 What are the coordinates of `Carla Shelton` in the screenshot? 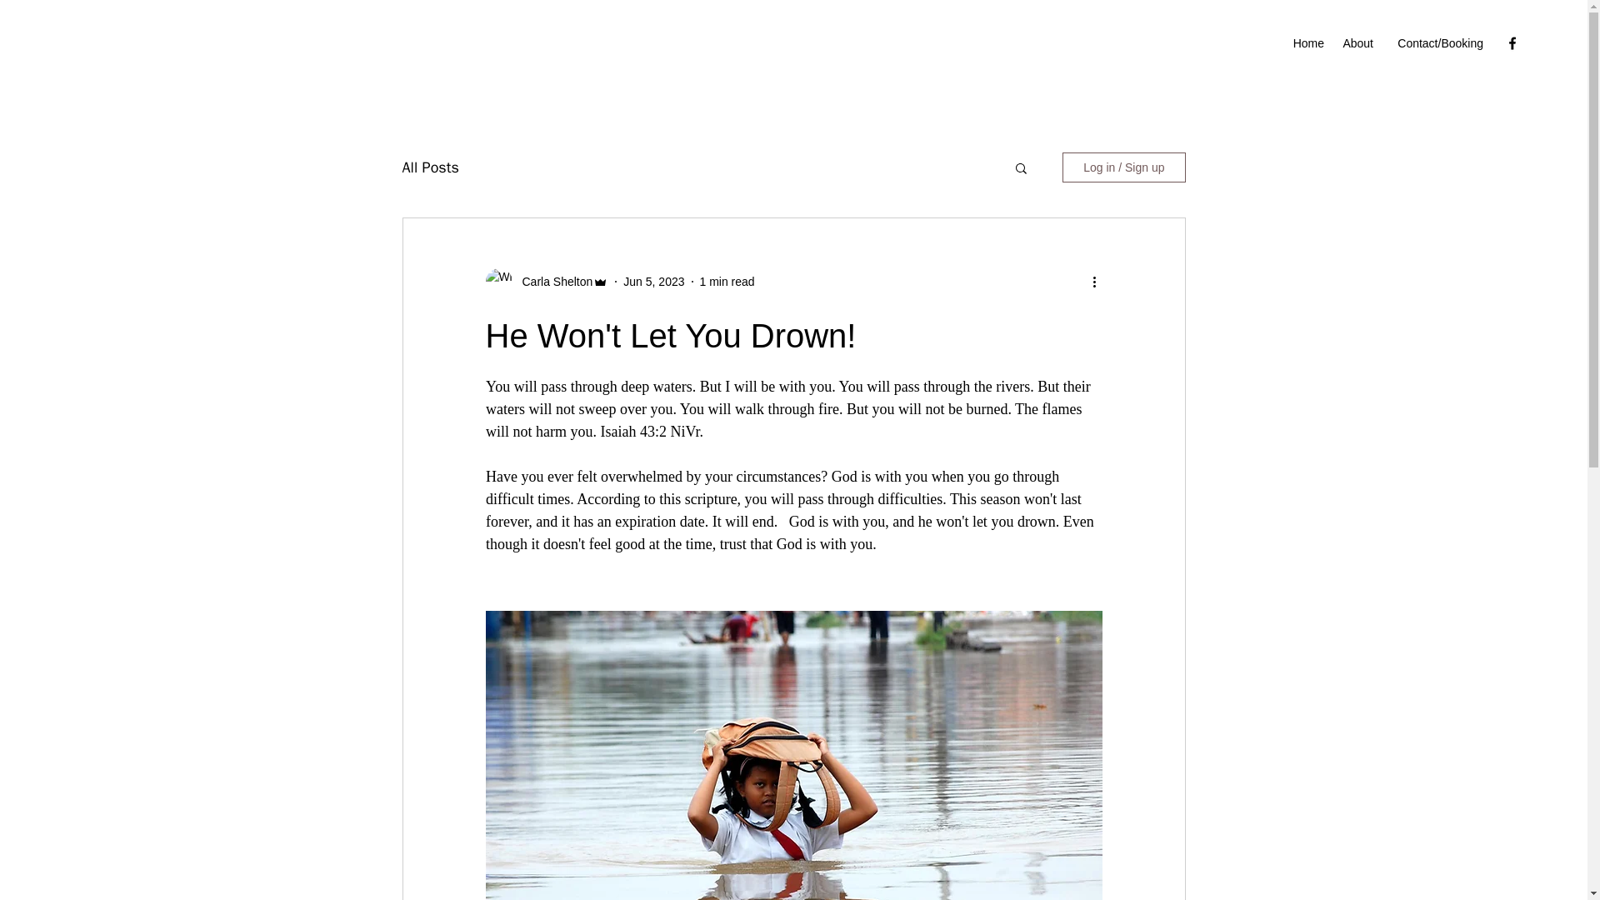 It's located at (552, 282).